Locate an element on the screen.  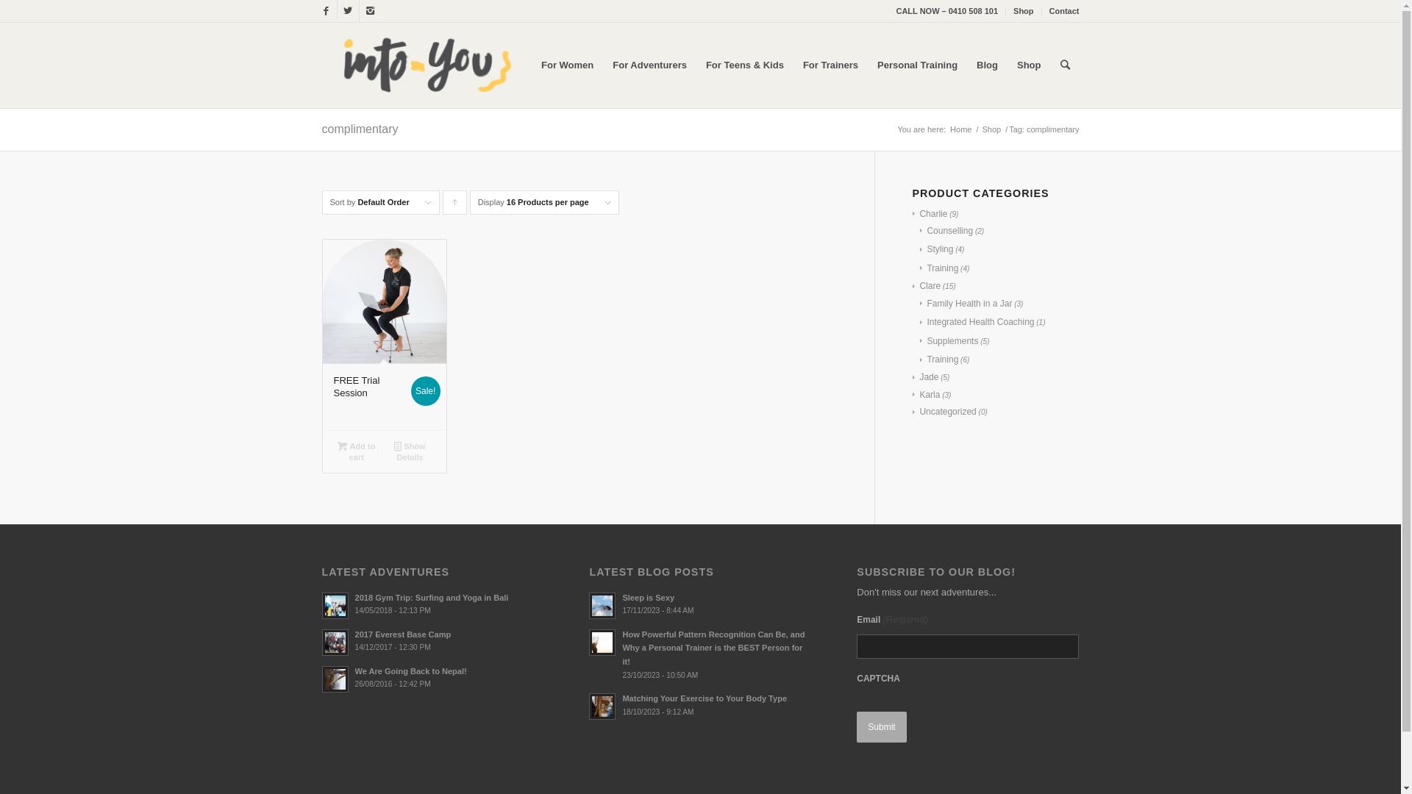
Add to cart is located at coordinates (356, 451).